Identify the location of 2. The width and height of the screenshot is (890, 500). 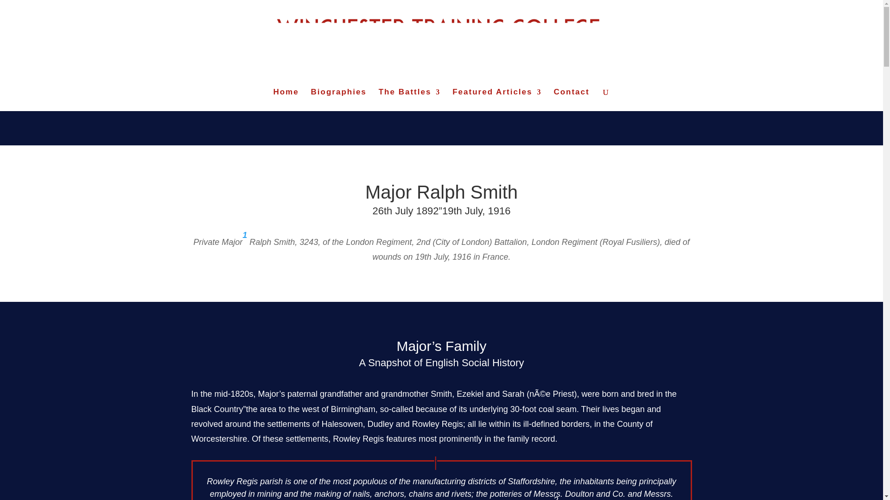
(556, 498).